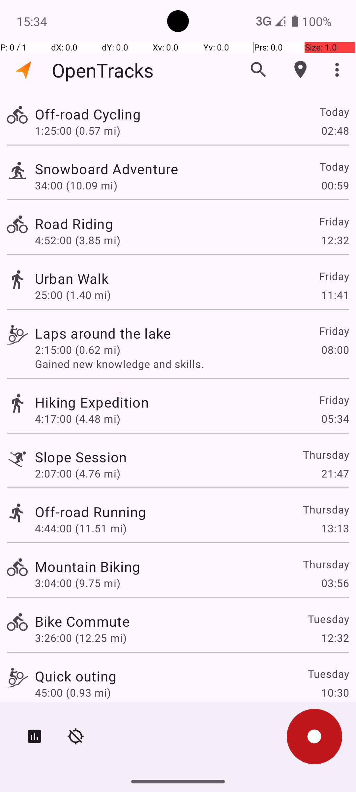 This screenshot has height=792, width=356. Describe the element at coordinates (326, 454) in the screenshot. I see `Thursday` at that location.